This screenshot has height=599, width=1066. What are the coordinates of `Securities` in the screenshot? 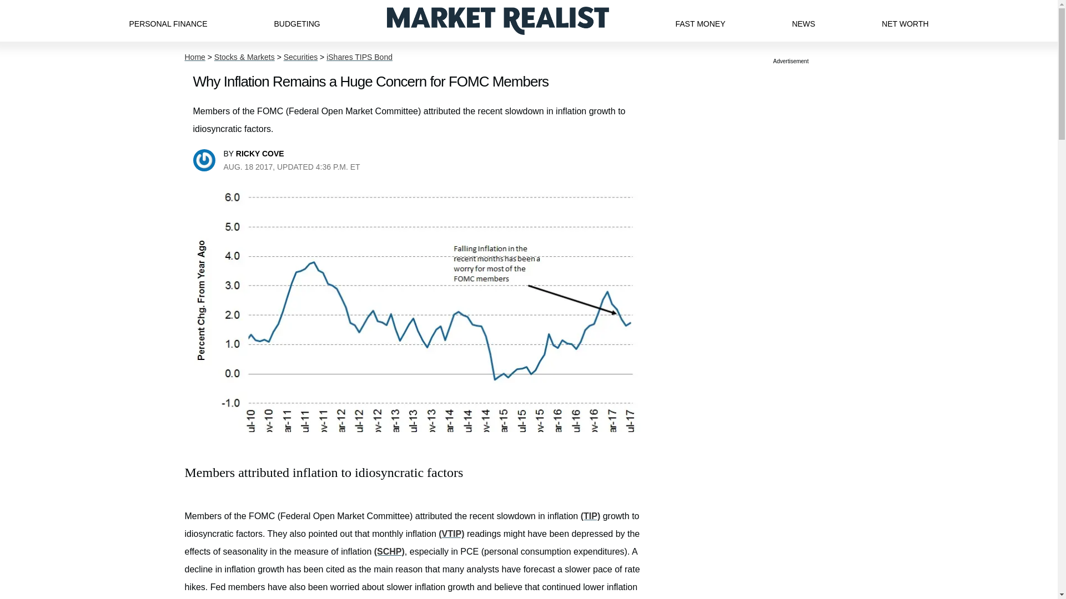 It's located at (300, 57).